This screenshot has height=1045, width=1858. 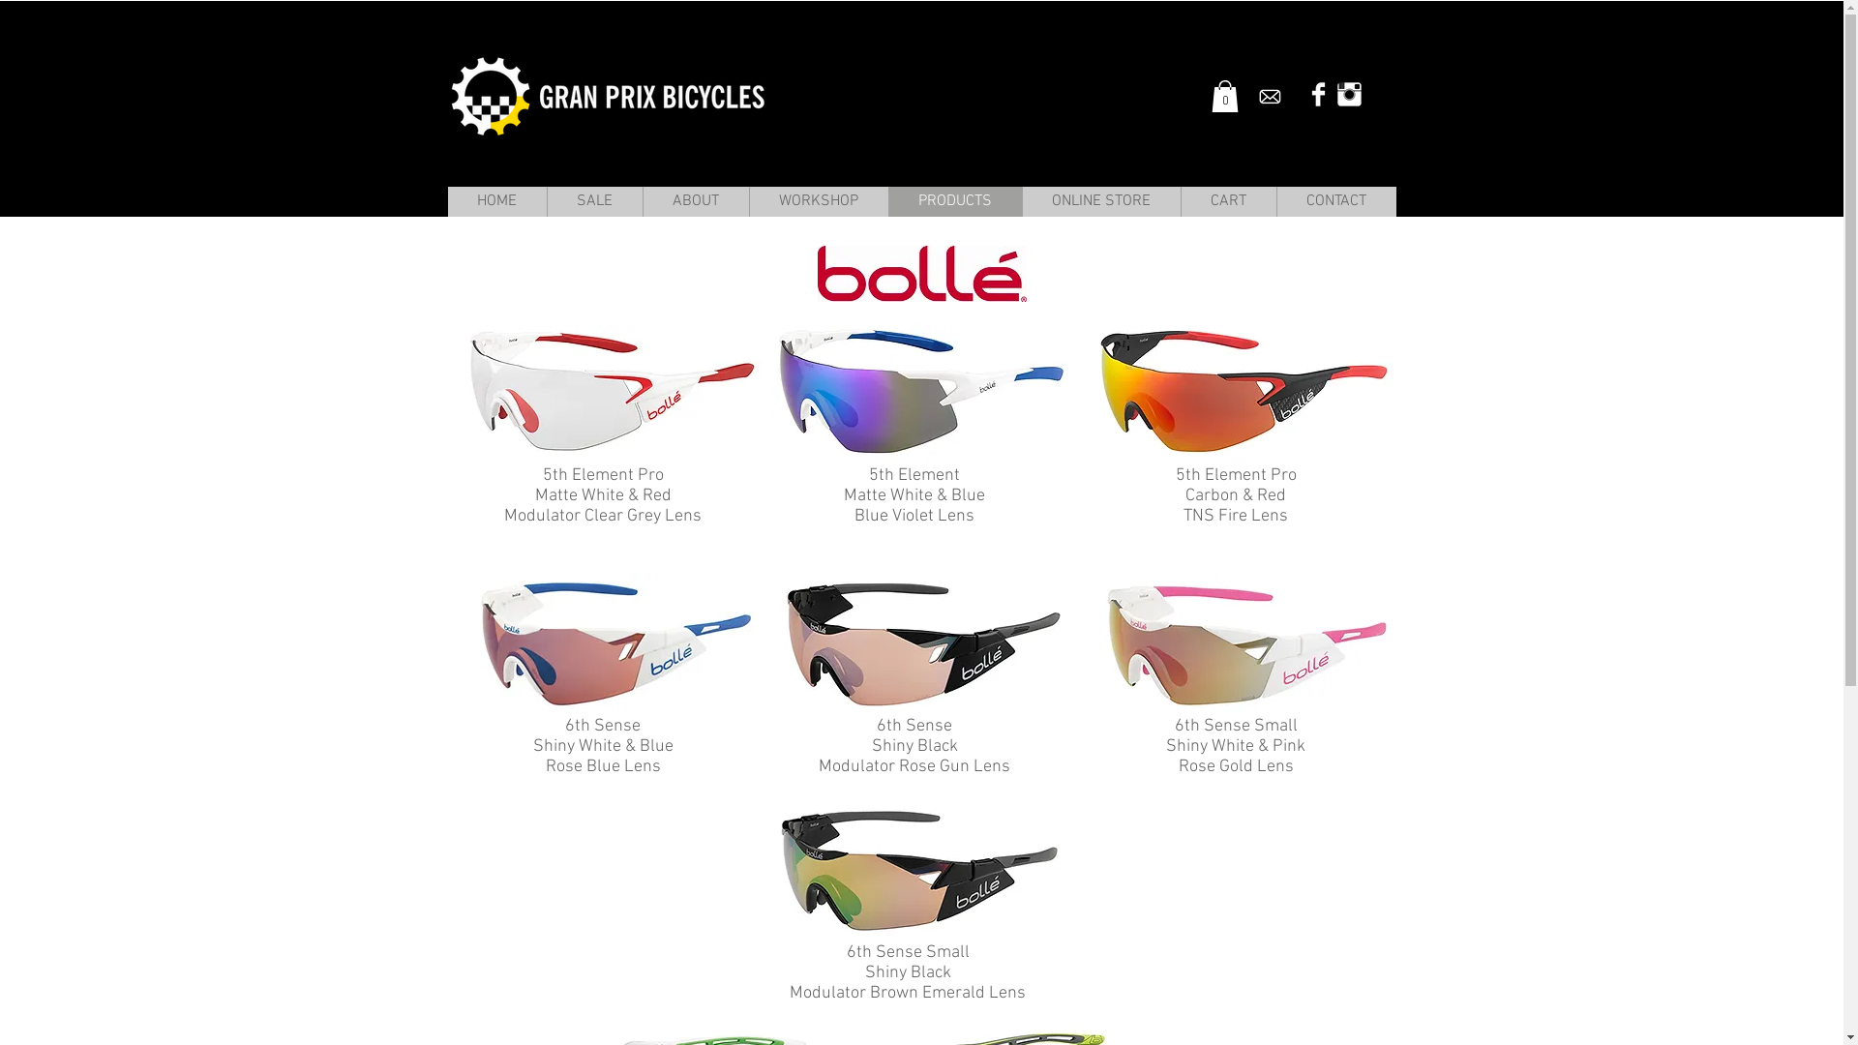 I want to click on CART, so click(x=1229, y=201).